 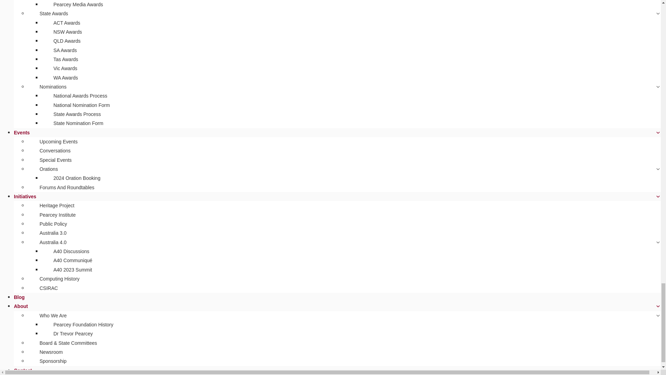 I want to click on National Awards Process, so click(x=80, y=96).